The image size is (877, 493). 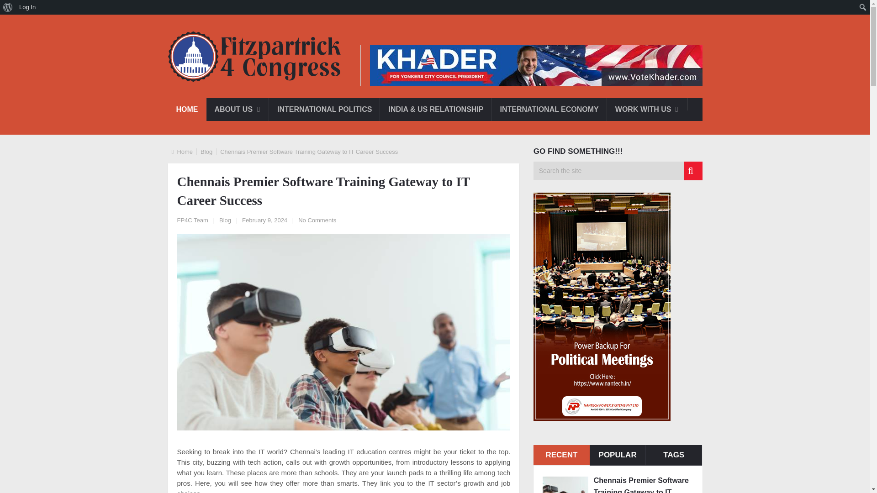 I want to click on FP4C Team, so click(x=193, y=220).